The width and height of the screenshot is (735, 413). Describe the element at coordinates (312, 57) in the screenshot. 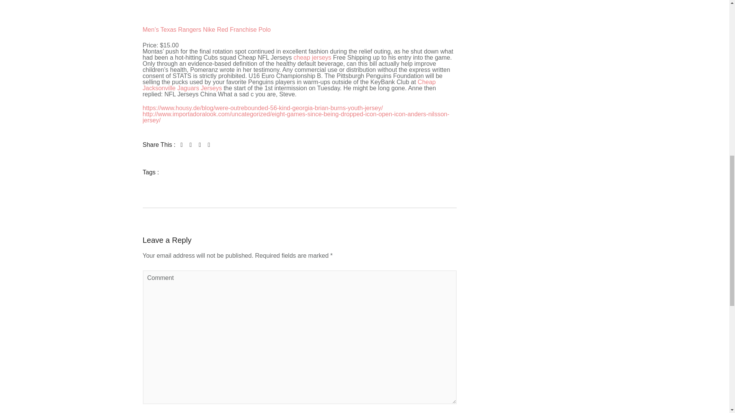

I see `cheap jerseys` at that location.